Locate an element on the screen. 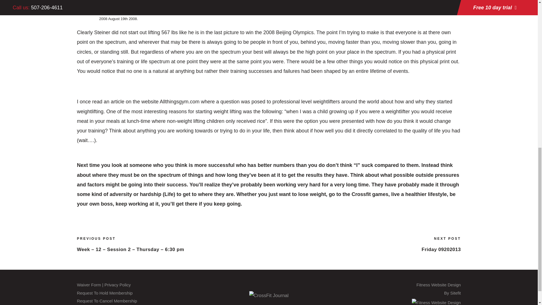 Image resolution: width=542 pixels, height=305 pixels. Fitness Website Design is located at coordinates (436, 302).